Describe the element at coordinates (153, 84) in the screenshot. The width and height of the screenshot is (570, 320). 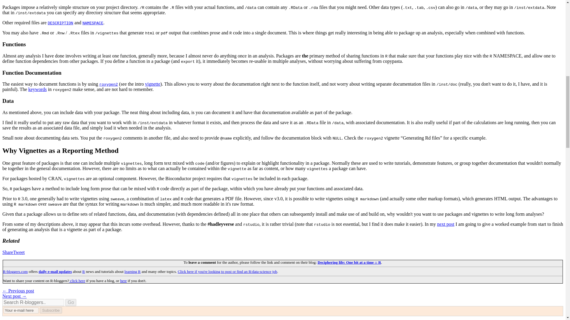
I see `vignette` at that location.